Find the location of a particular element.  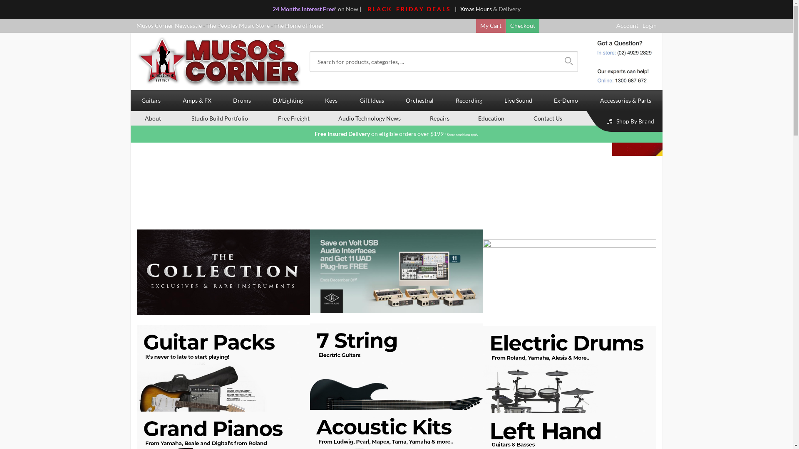

Reeds is located at coordinates (17, 307).